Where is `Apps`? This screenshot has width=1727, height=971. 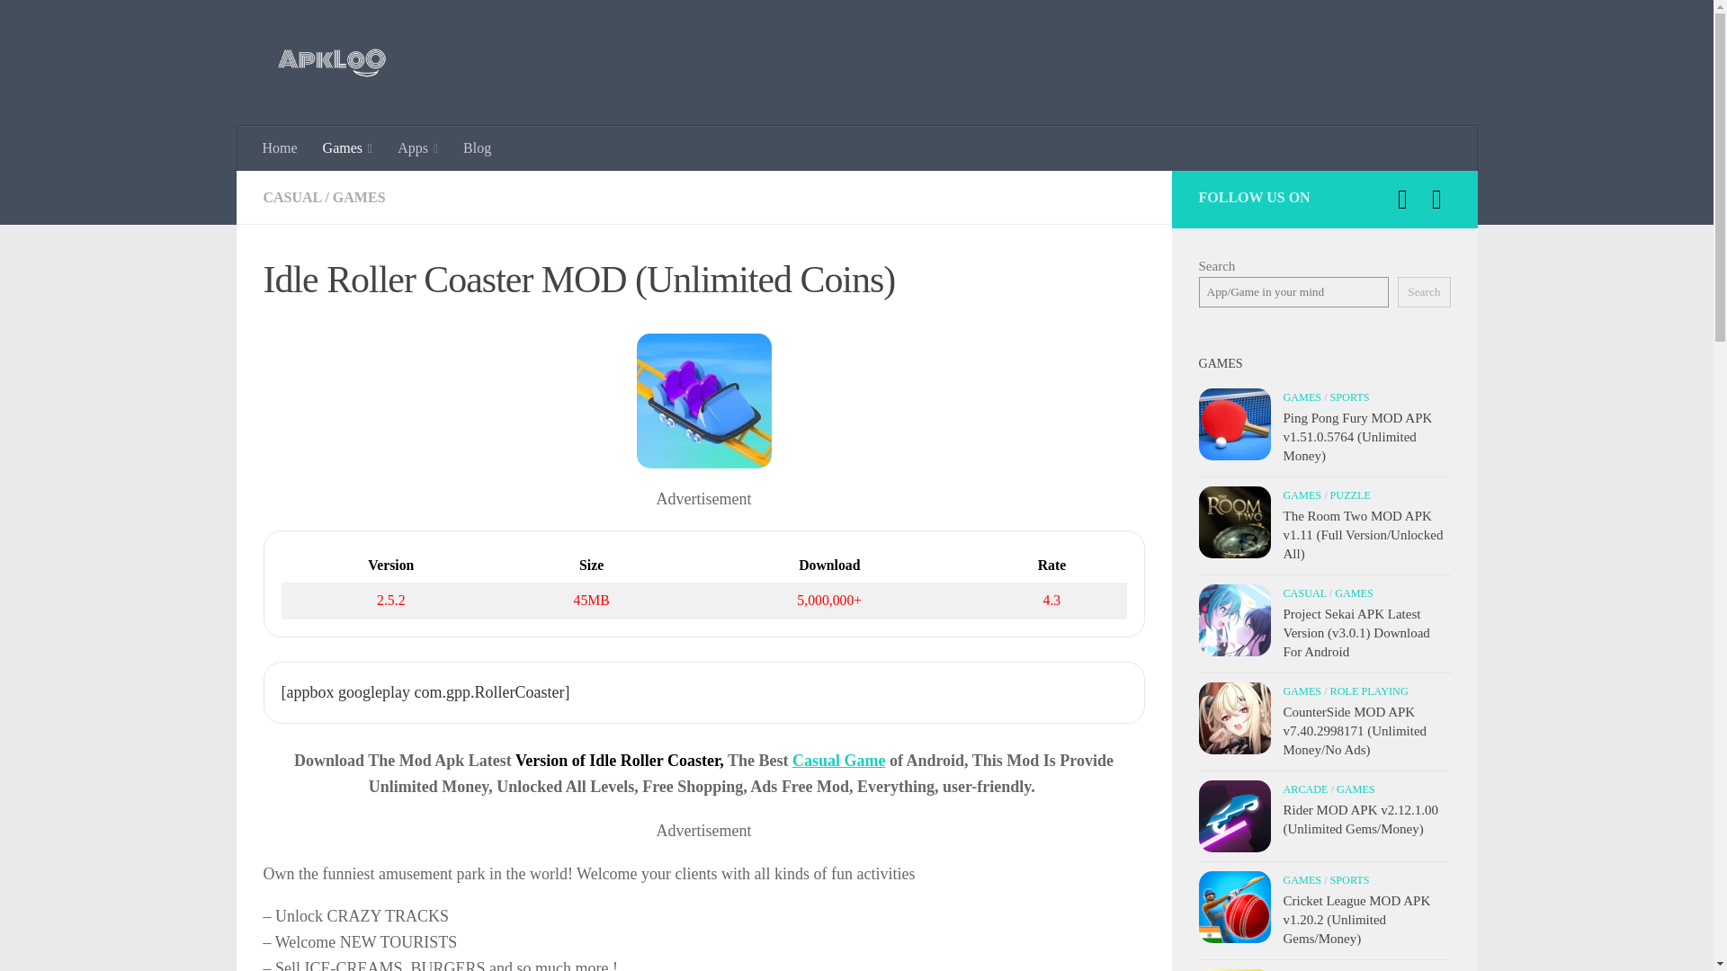
Apps is located at coordinates (417, 148).